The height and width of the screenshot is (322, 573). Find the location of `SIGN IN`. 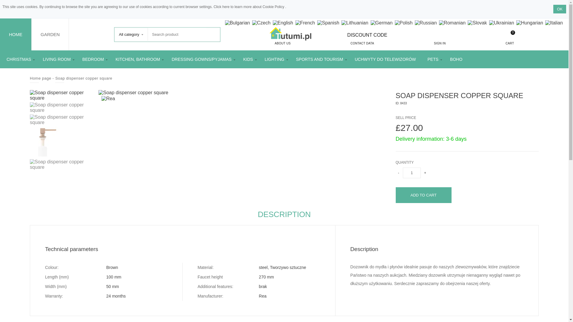

SIGN IN is located at coordinates (440, 39).